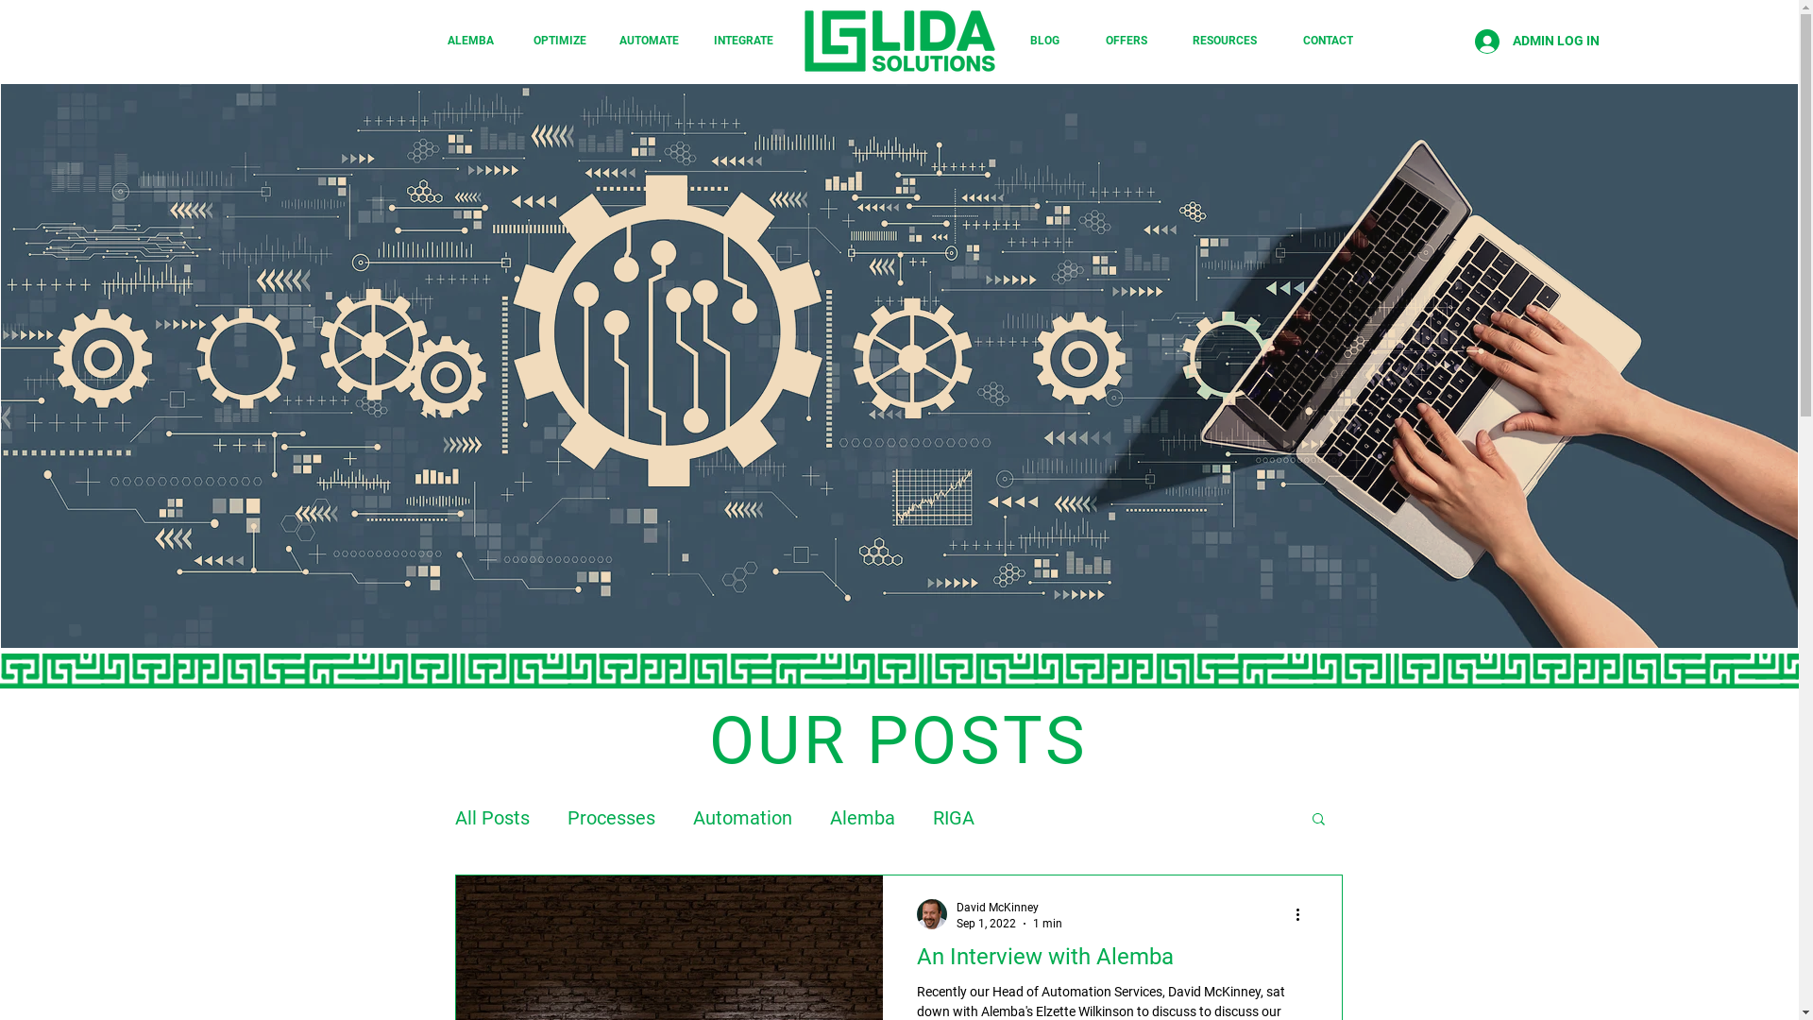 This screenshot has width=1813, height=1020. What do you see at coordinates (1044, 41) in the screenshot?
I see `BLOG` at bounding box center [1044, 41].